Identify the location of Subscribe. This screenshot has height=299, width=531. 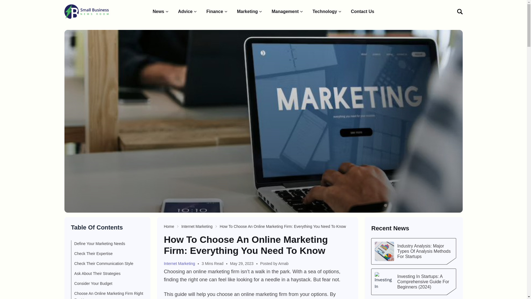
(436, 83).